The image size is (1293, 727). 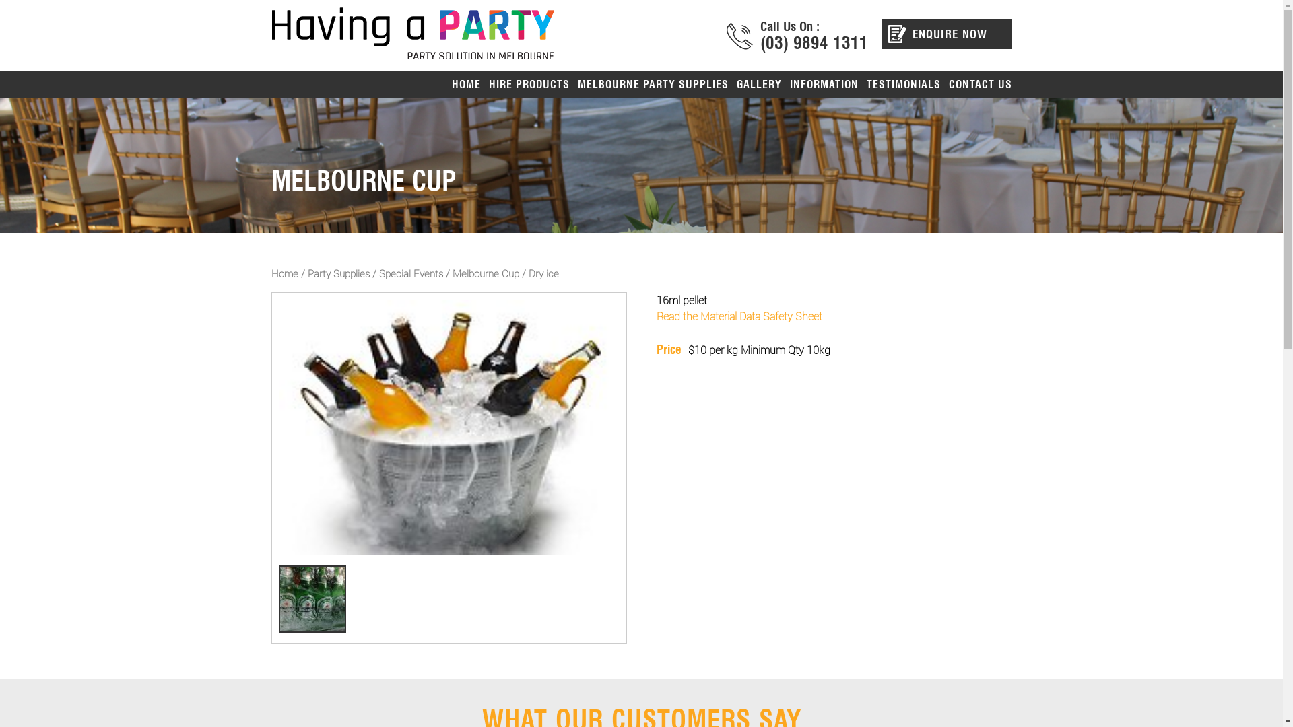 What do you see at coordinates (824, 85) in the screenshot?
I see `INFORMATION` at bounding box center [824, 85].